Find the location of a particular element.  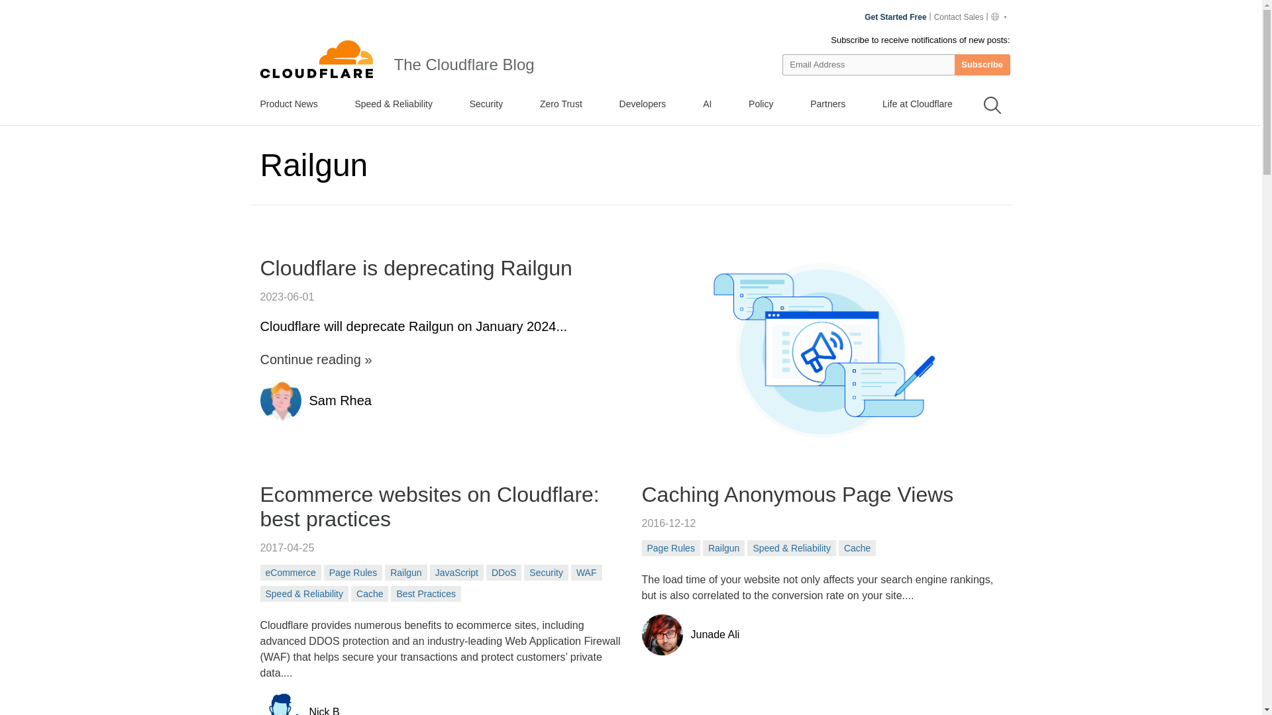

Product News is located at coordinates (288, 103).